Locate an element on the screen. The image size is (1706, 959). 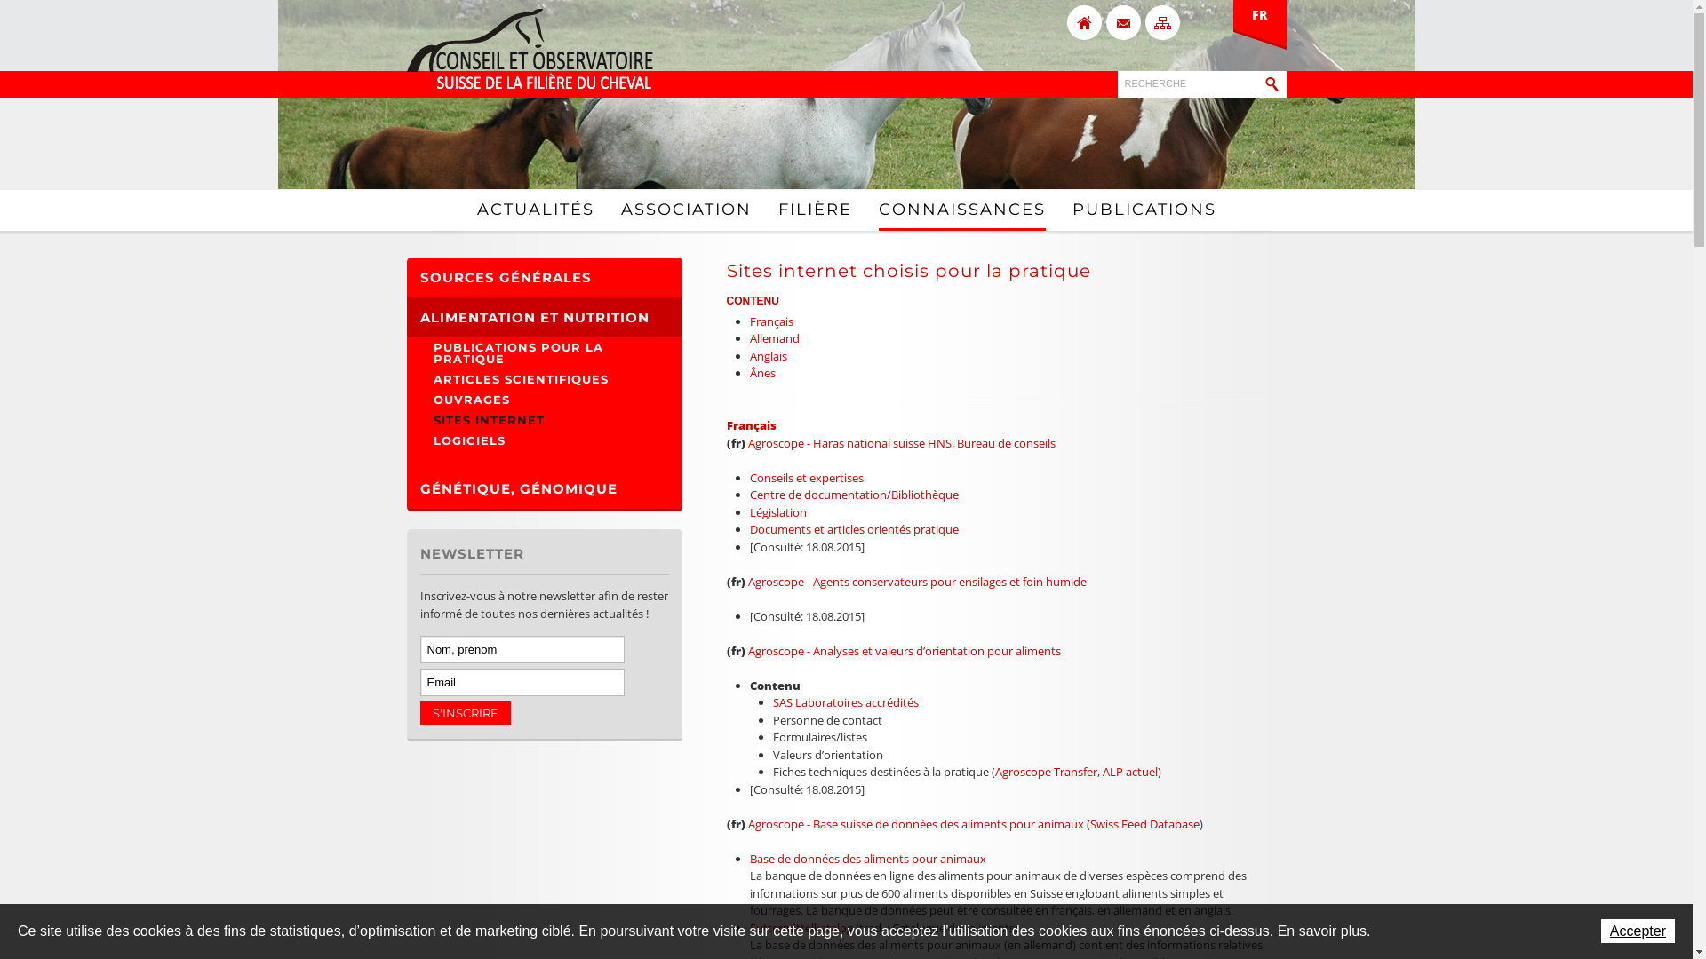
Allemand is located at coordinates (775, 338).